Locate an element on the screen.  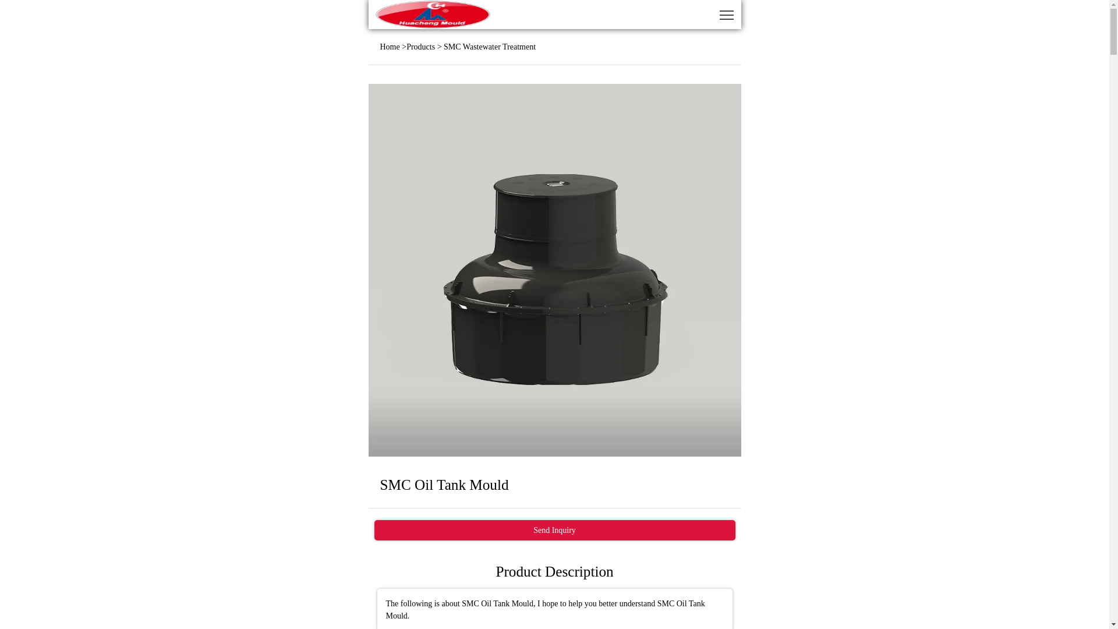
Home is located at coordinates (389, 47).